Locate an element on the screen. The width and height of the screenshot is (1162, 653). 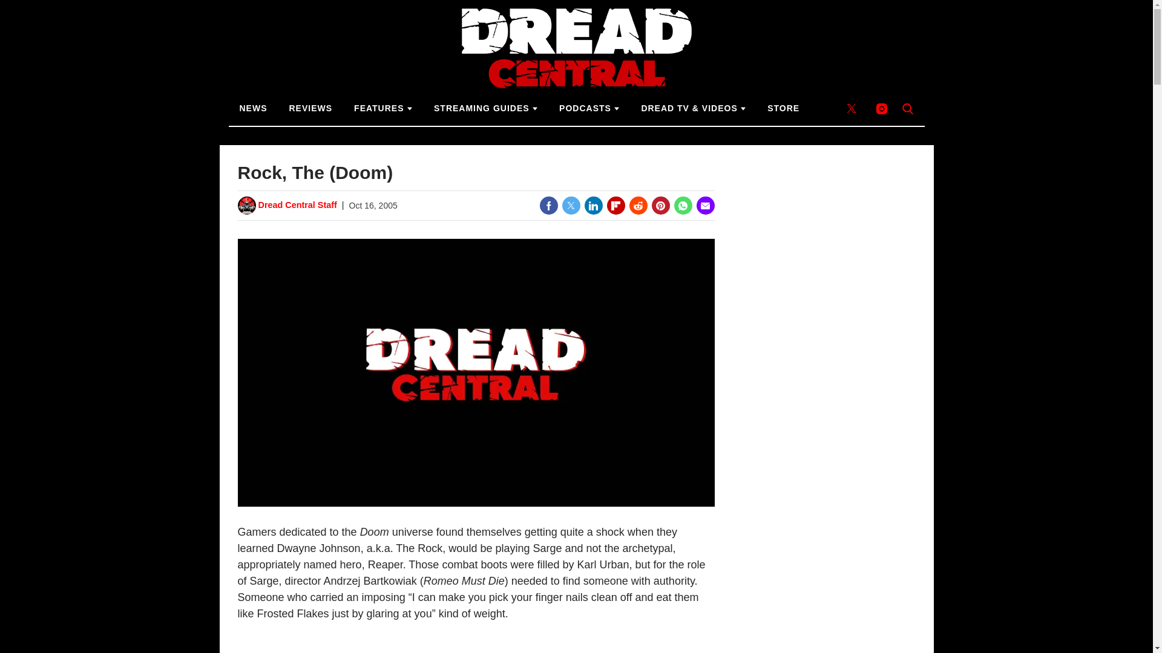
Share on LinkedIn is located at coordinates (593, 206).